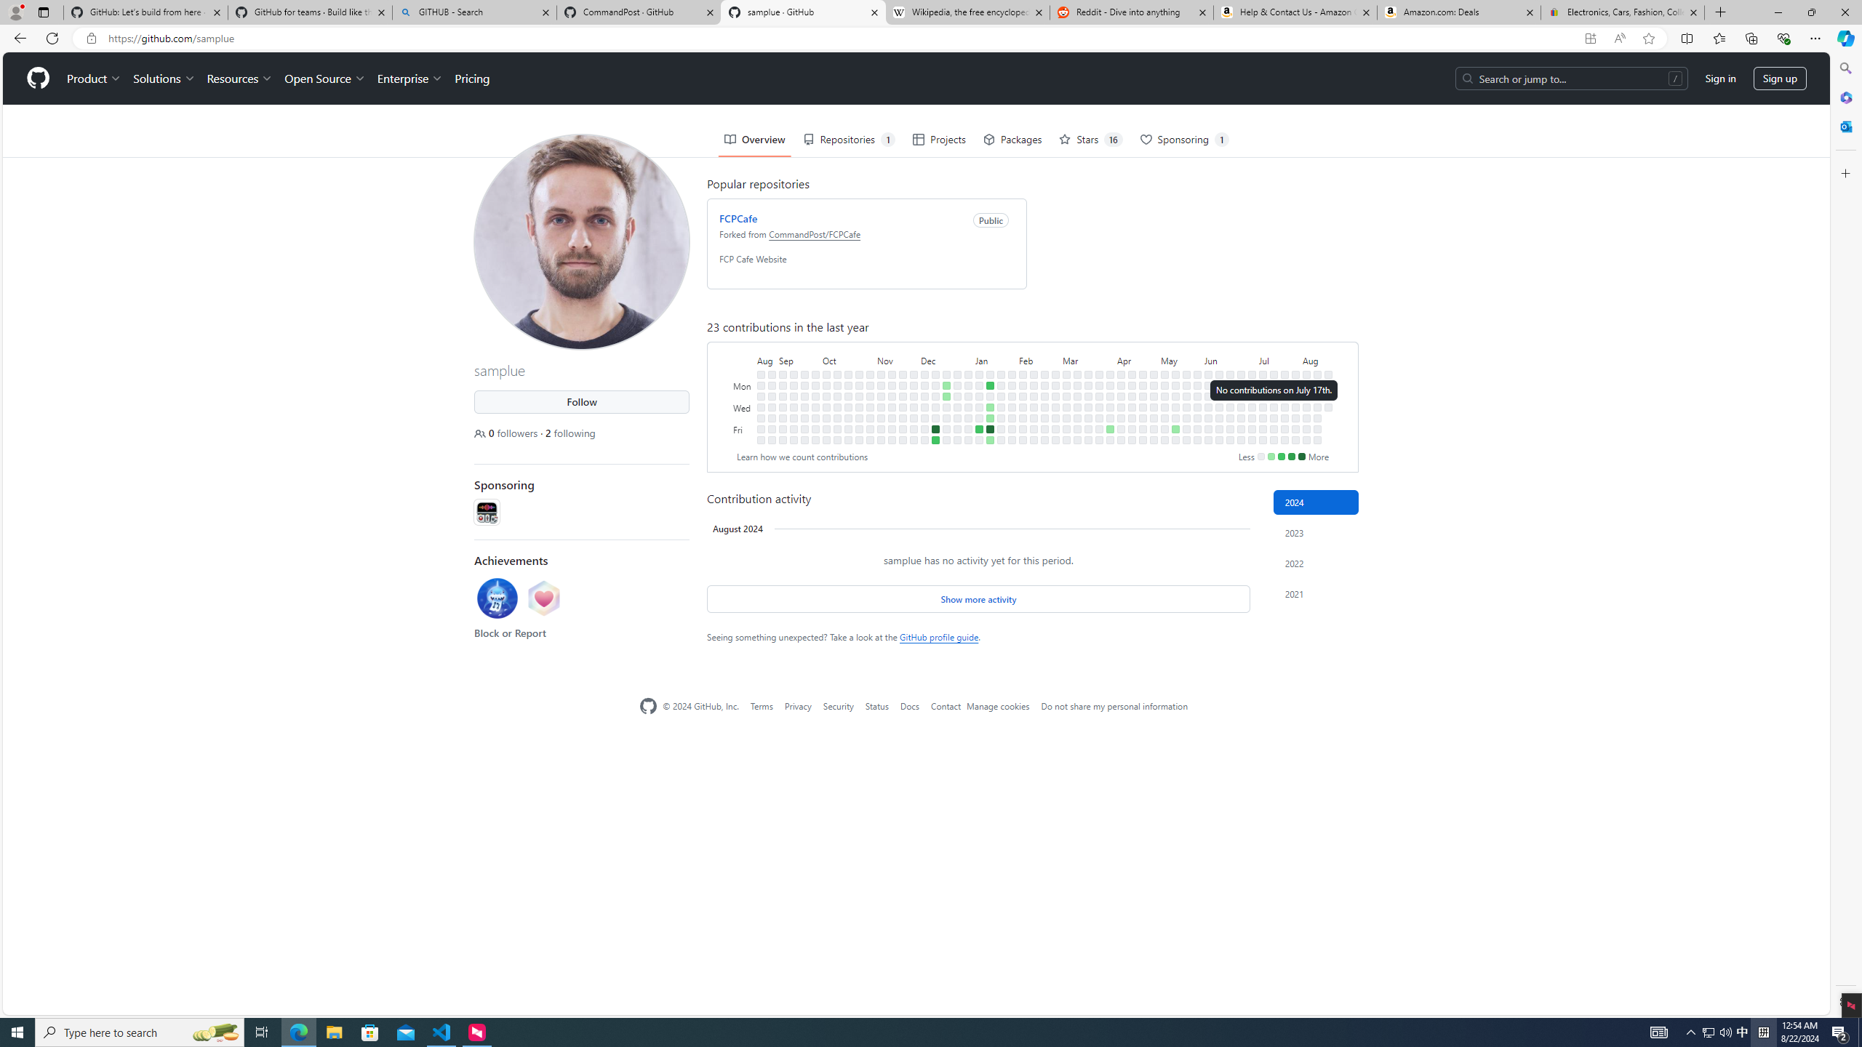  Describe the element at coordinates (1295, 429) in the screenshot. I see `No contributions on August 2nd.` at that location.